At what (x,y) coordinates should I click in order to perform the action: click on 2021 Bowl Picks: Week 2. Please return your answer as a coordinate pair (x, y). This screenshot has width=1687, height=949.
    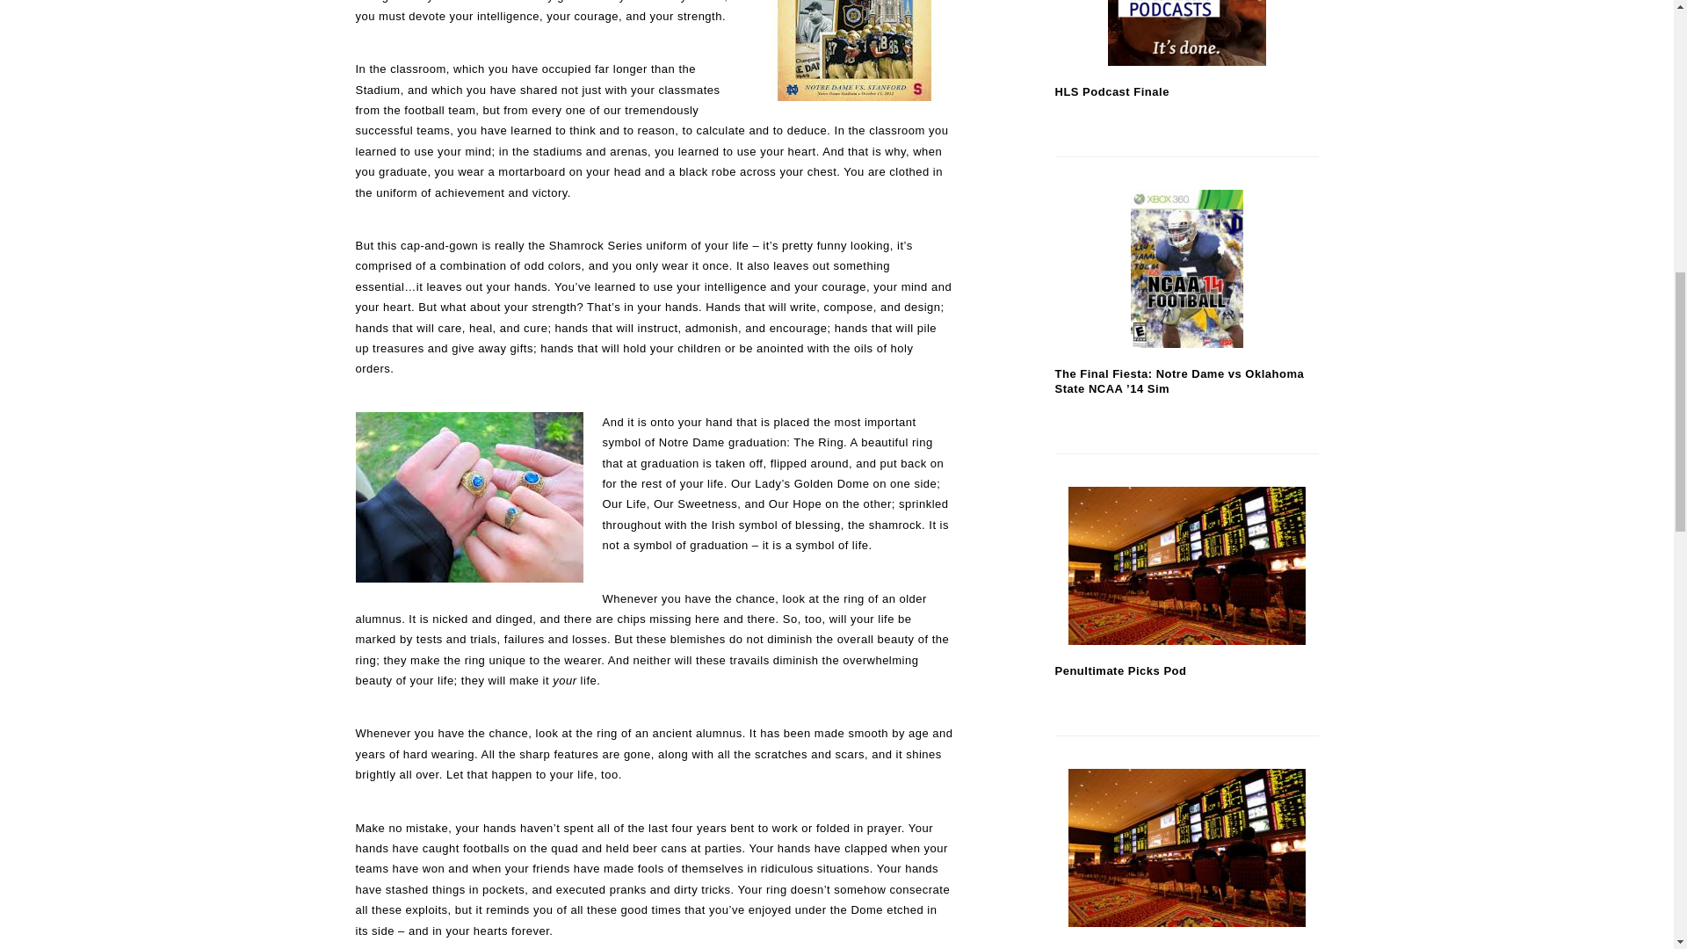
    Looking at the image, I should click on (1186, 847).